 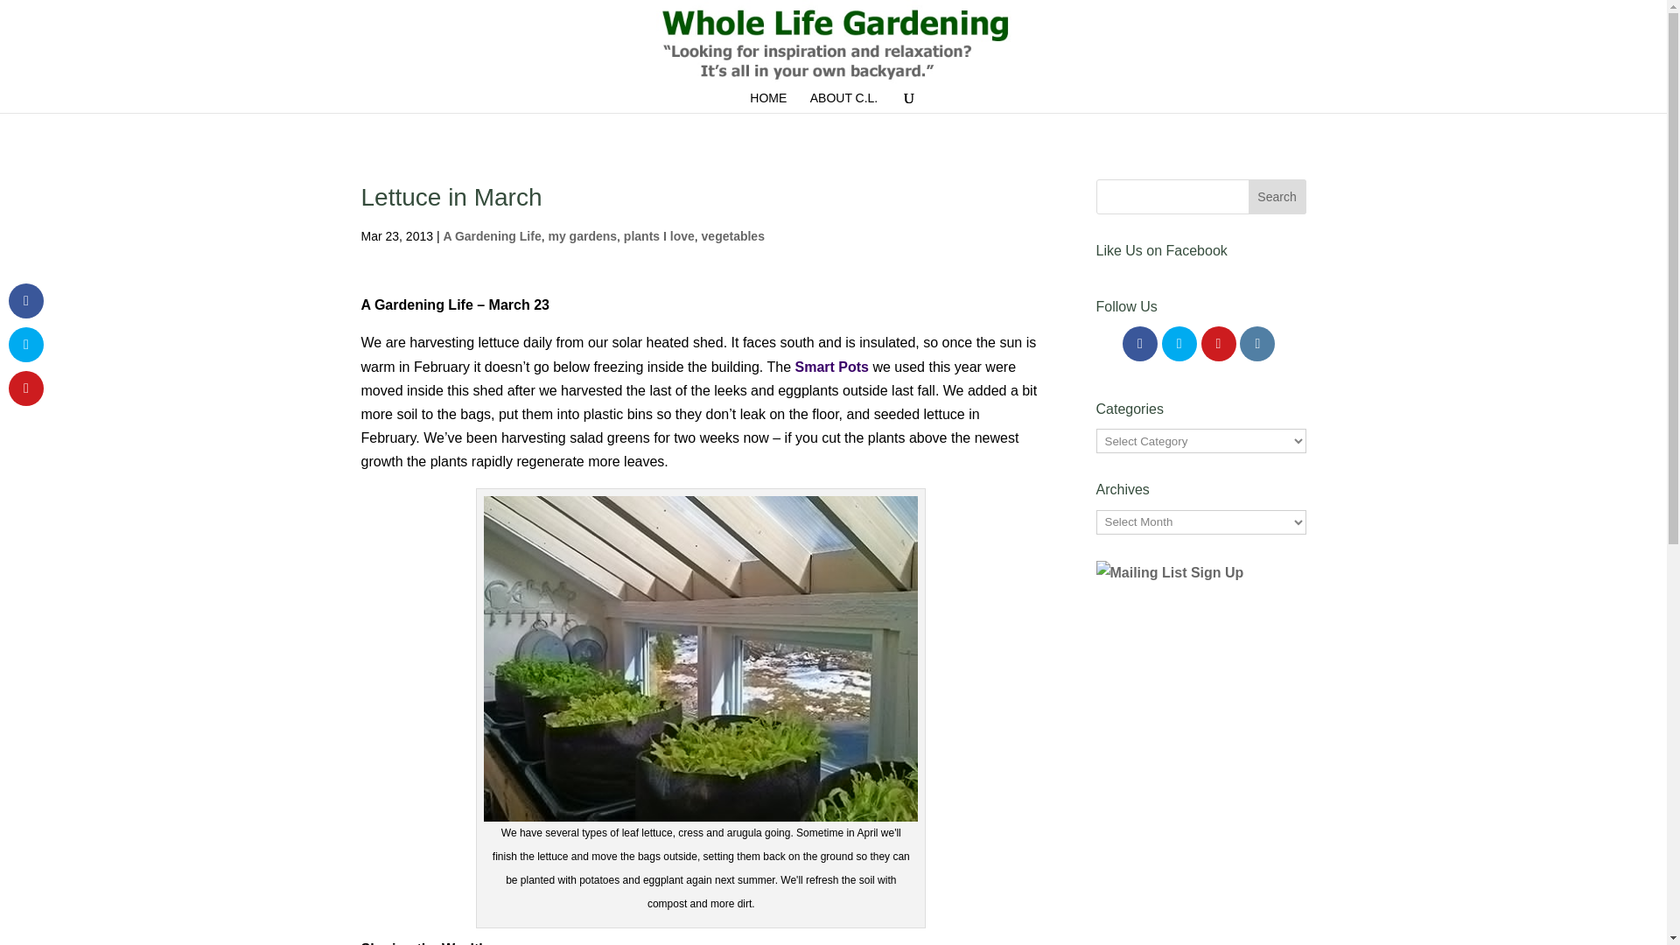 I want to click on my gardens, so click(x=581, y=236).